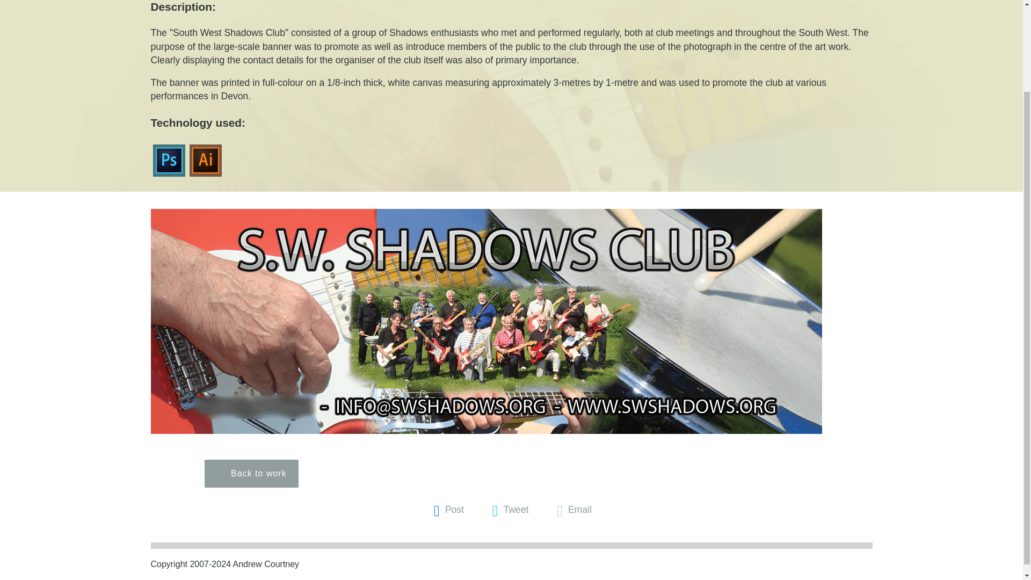 The width and height of the screenshot is (1031, 580). I want to click on Post, so click(447, 511).